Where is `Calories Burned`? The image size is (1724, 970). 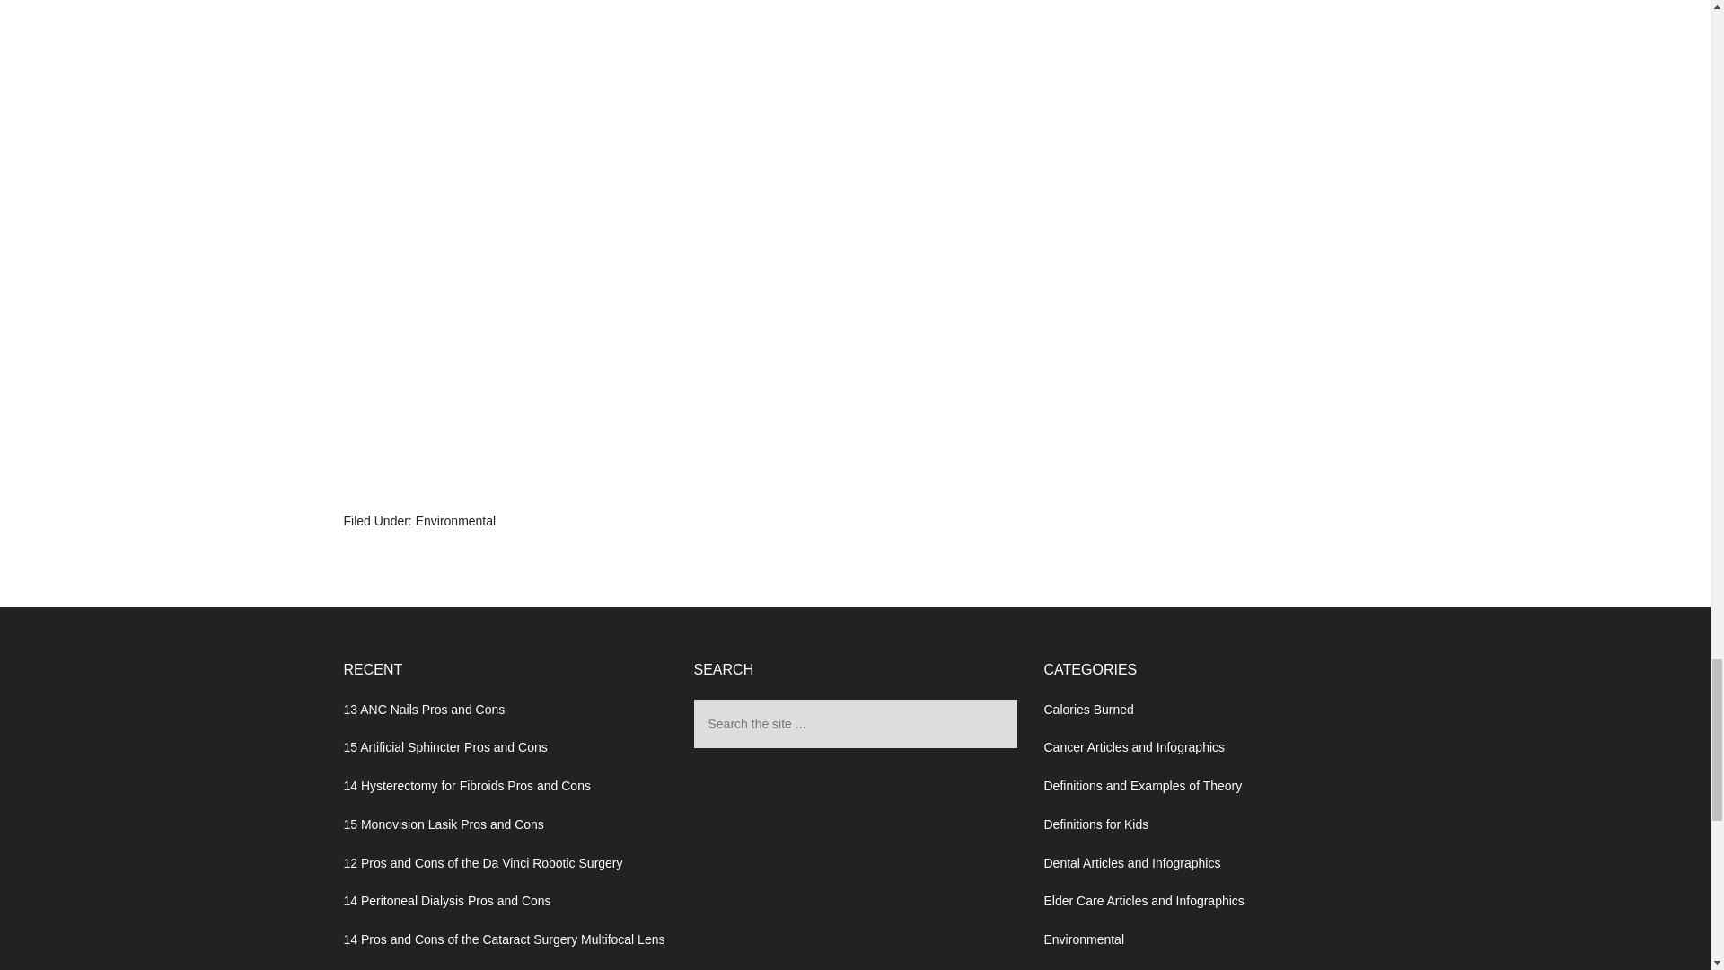
Calories Burned is located at coordinates (1087, 710).